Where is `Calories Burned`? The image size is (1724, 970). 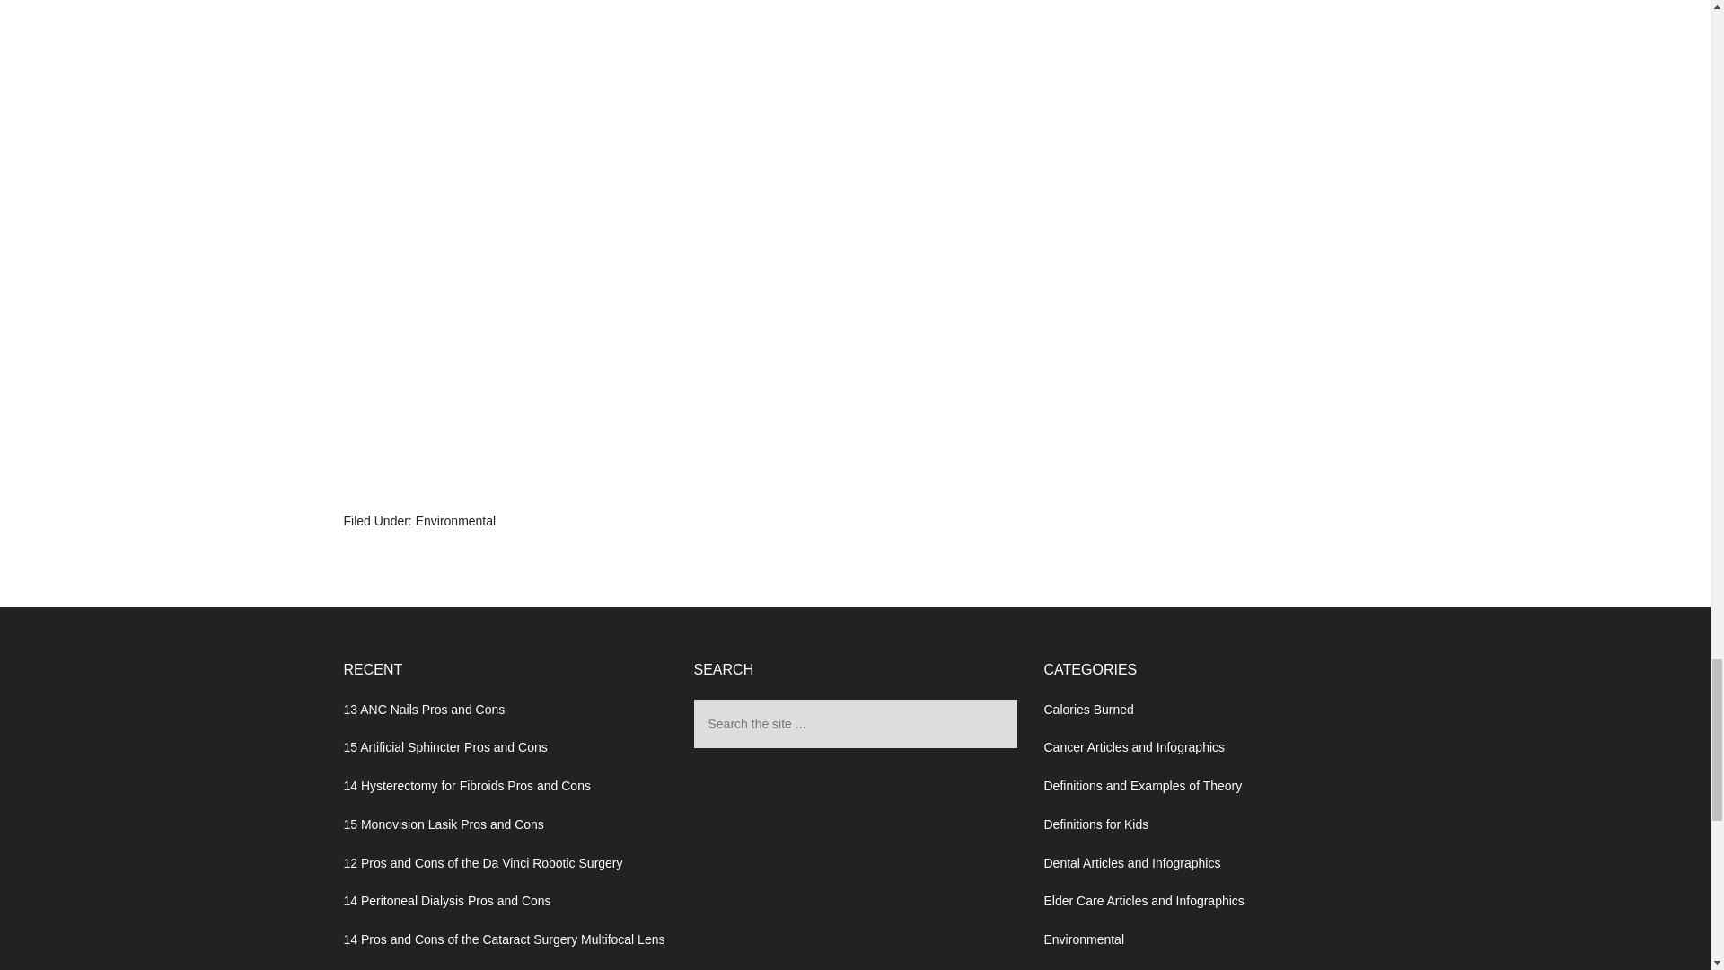
Calories Burned is located at coordinates (1087, 710).